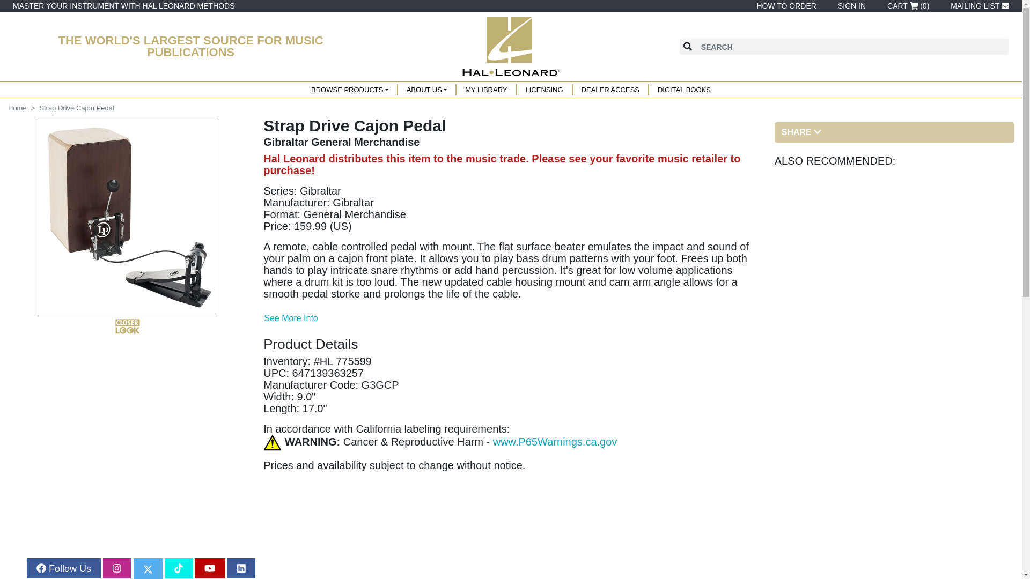 The height and width of the screenshot is (579, 1030). I want to click on MASTER YOUR INSTRUMENT WITH HAL LEONARD METHODS, so click(123, 6).